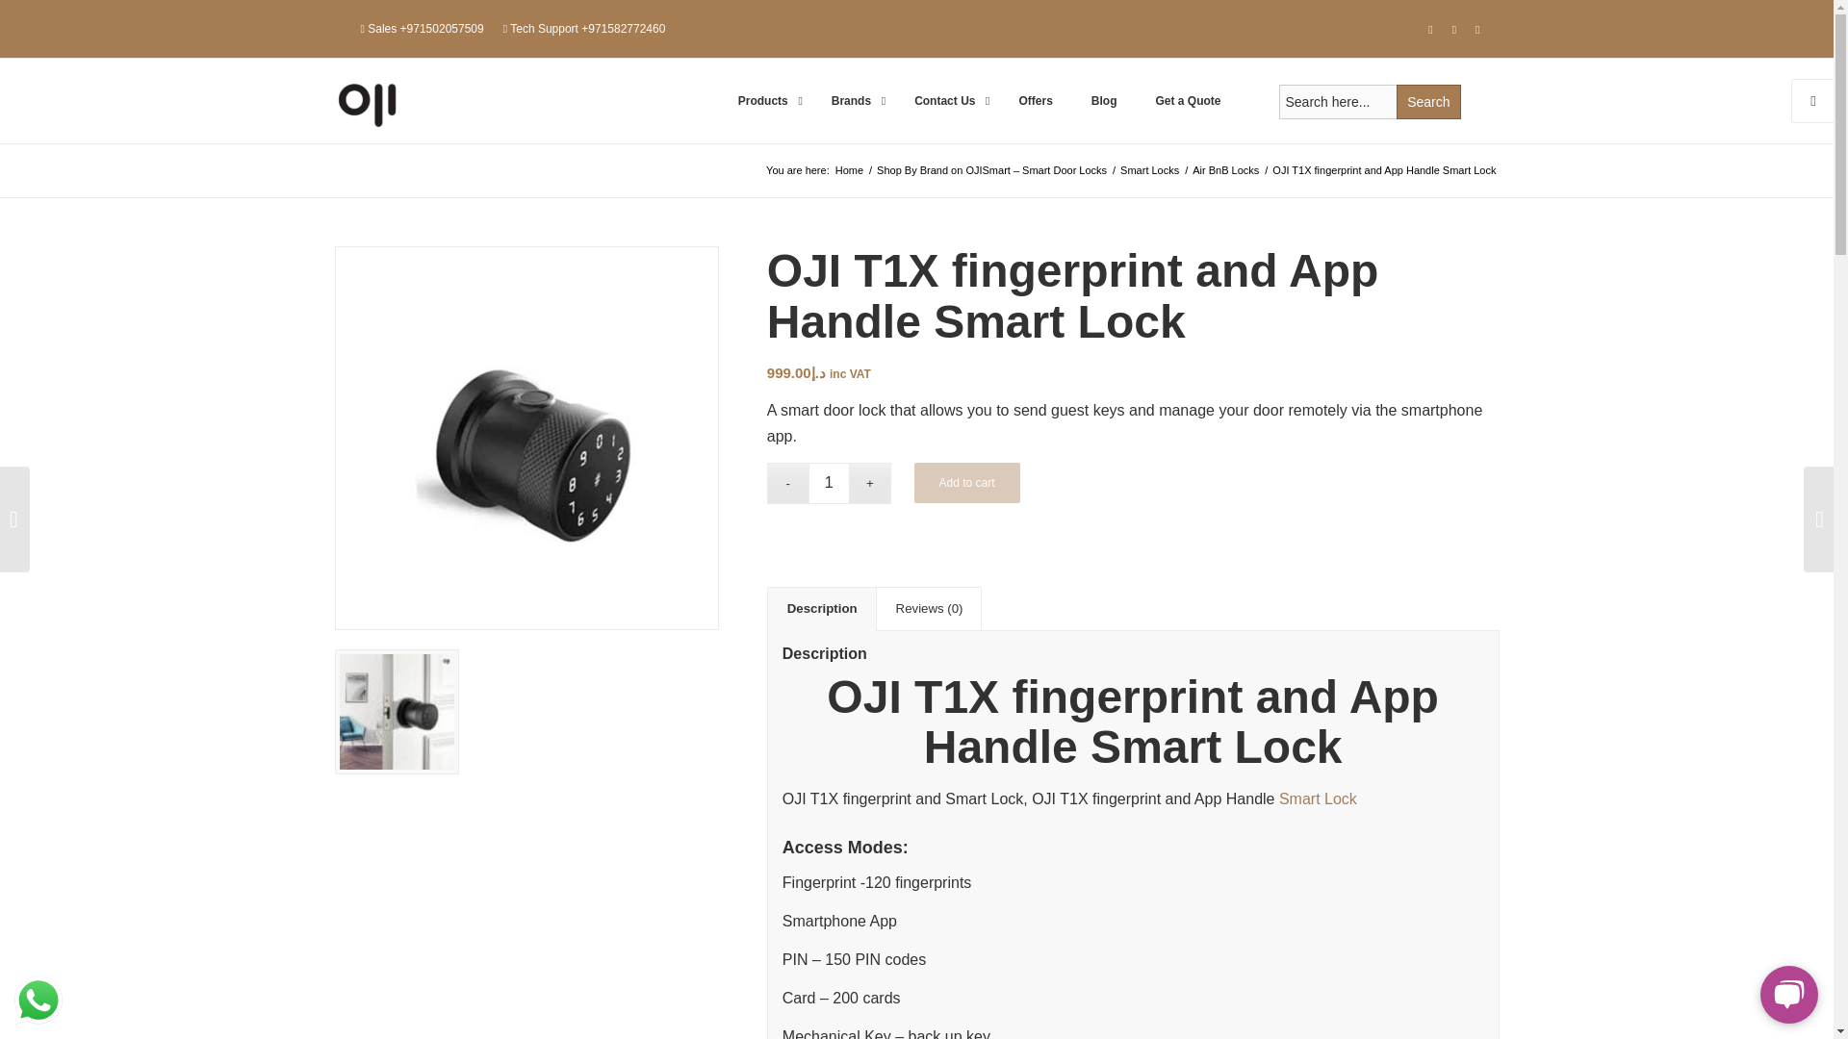  I want to click on Get a Quote, so click(1188, 100).